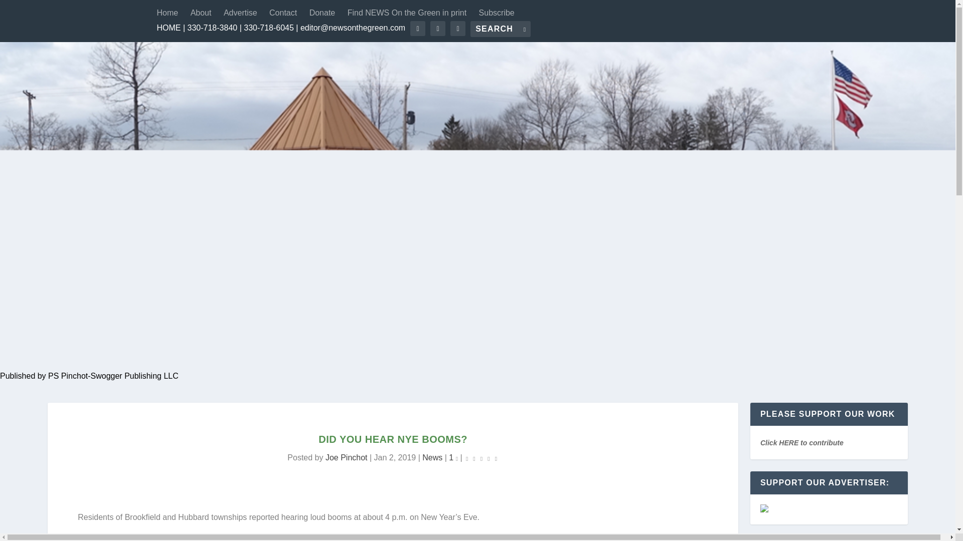 The height and width of the screenshot is (541, 963). What do you see at coordinates (283, 13) in the screenshot?
I see `Contact` at bounding box center [283, 13].